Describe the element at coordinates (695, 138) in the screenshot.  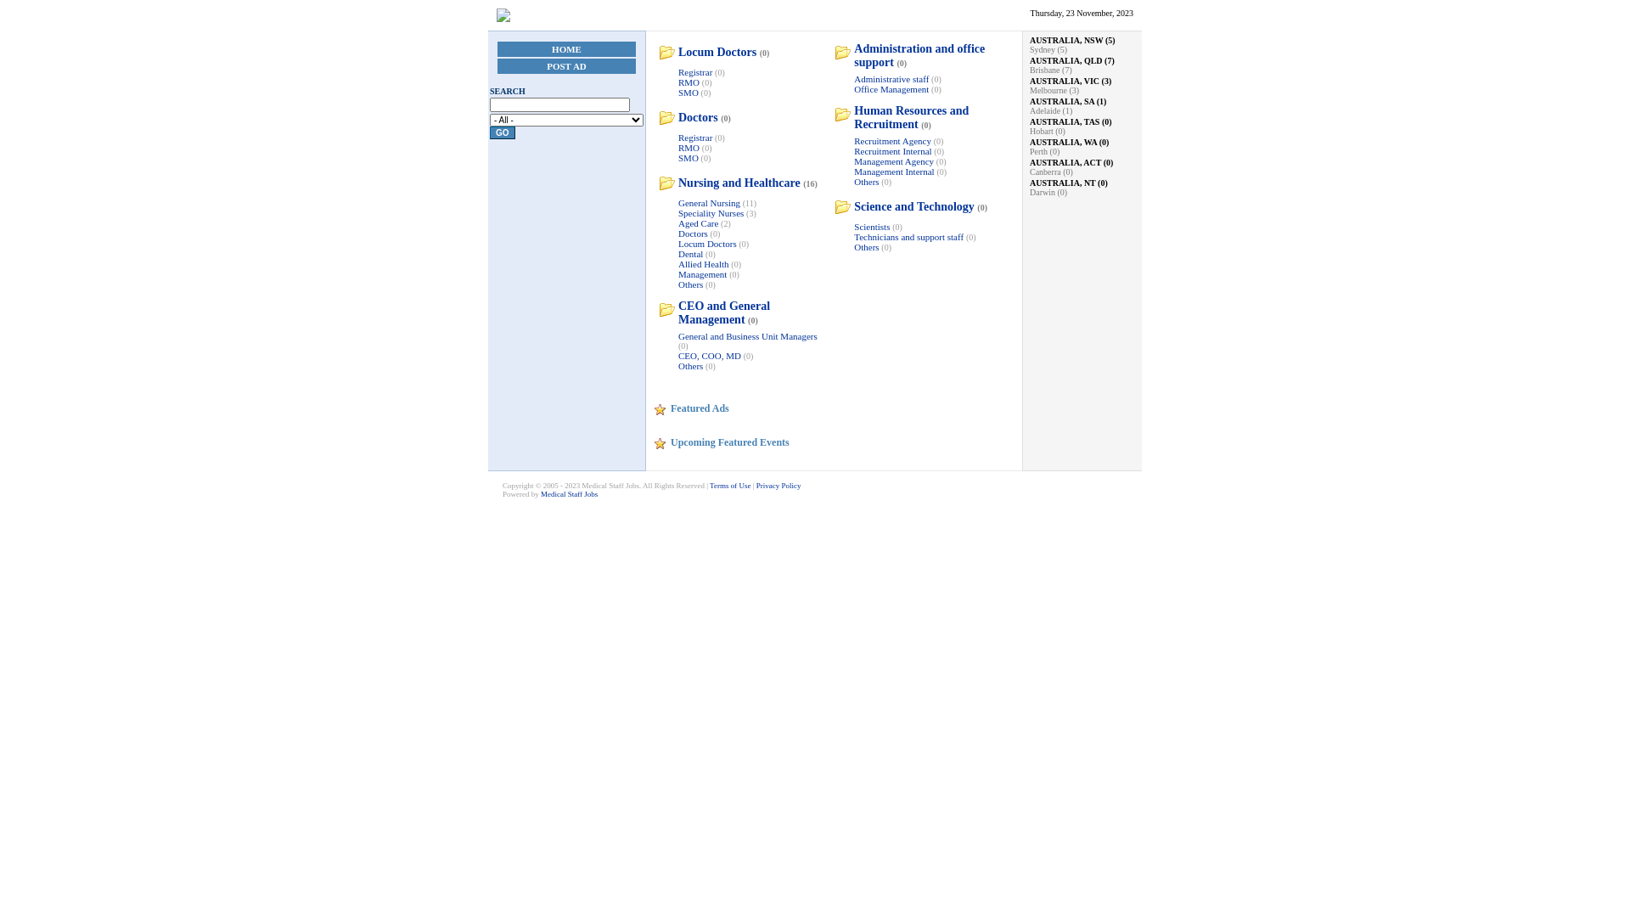
I see `Registrar` at that location.